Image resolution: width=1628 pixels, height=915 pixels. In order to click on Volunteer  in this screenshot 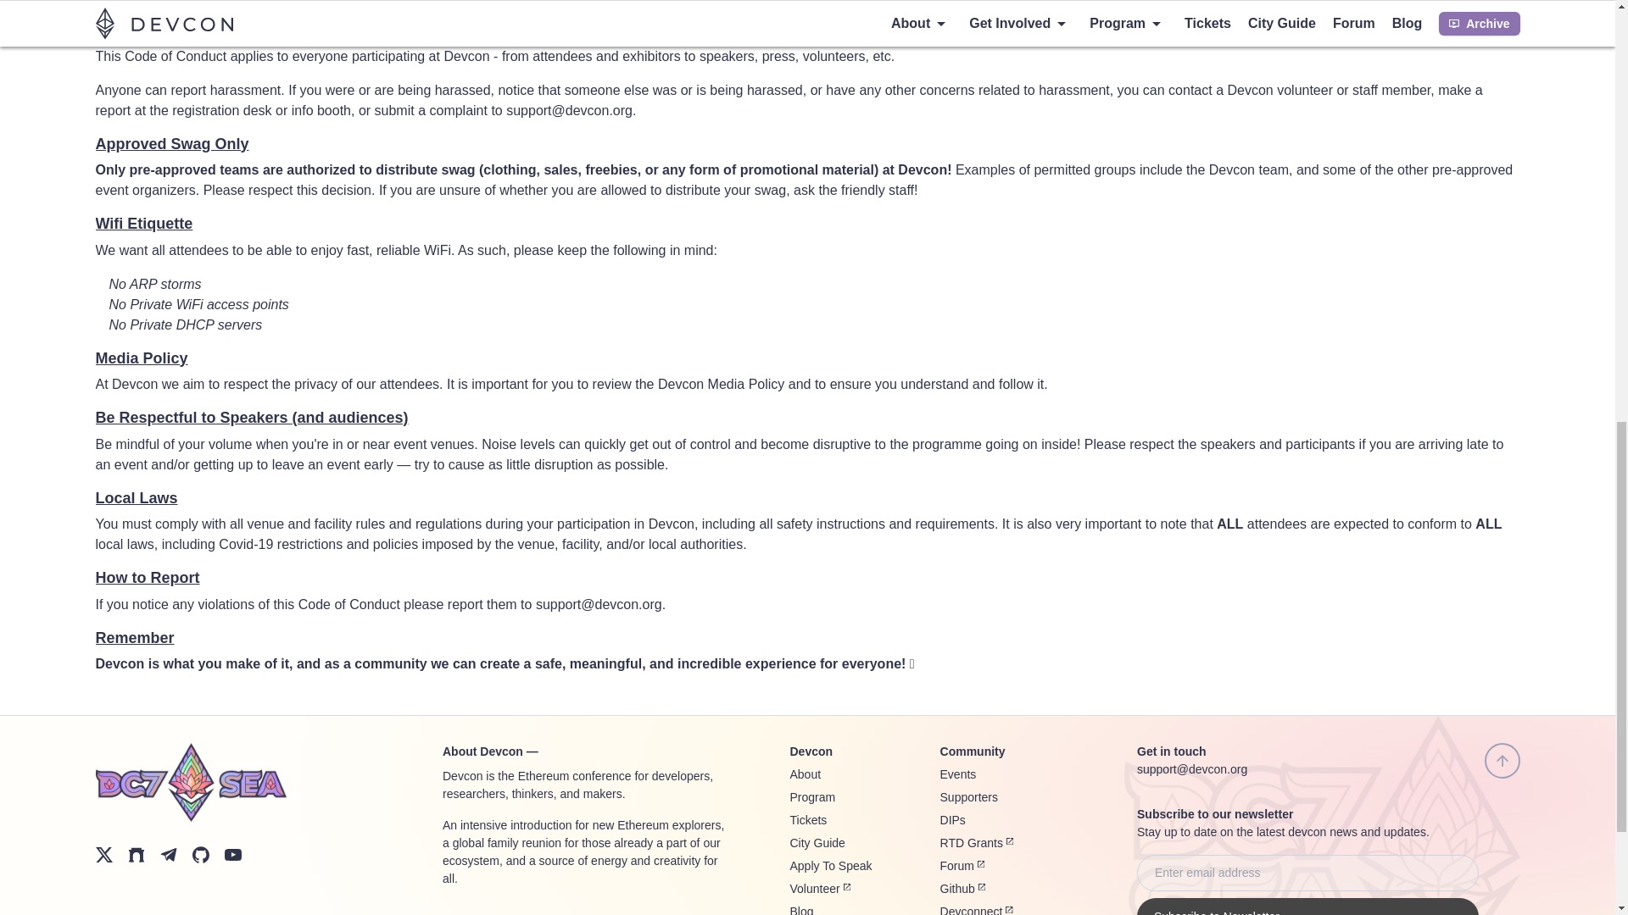, I will do `click(819, 889)`.